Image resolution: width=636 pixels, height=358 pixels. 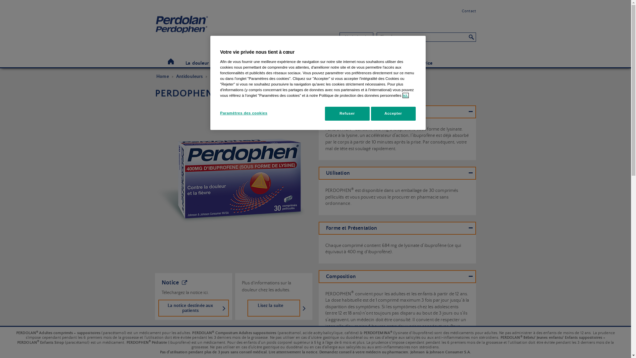 What do you see at coordinates (163, 77) in the screenshot?
I see `Home` at bounding box center [163, 77].